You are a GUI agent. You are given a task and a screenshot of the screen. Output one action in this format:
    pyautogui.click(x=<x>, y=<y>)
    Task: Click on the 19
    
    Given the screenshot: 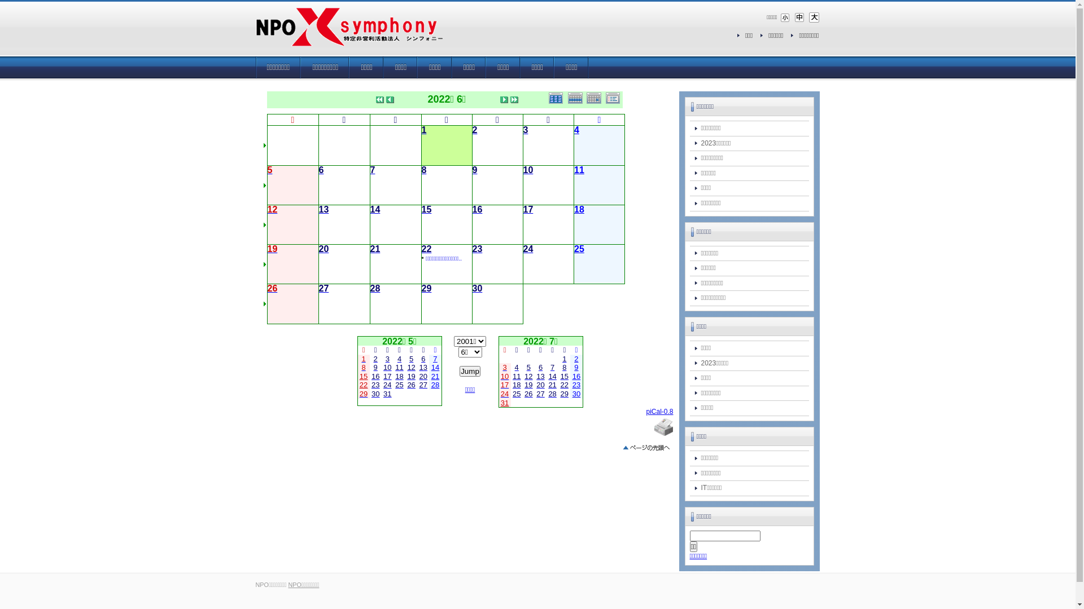 What is the action you would take?
    pyautogui.click(x=272, y=250)
    